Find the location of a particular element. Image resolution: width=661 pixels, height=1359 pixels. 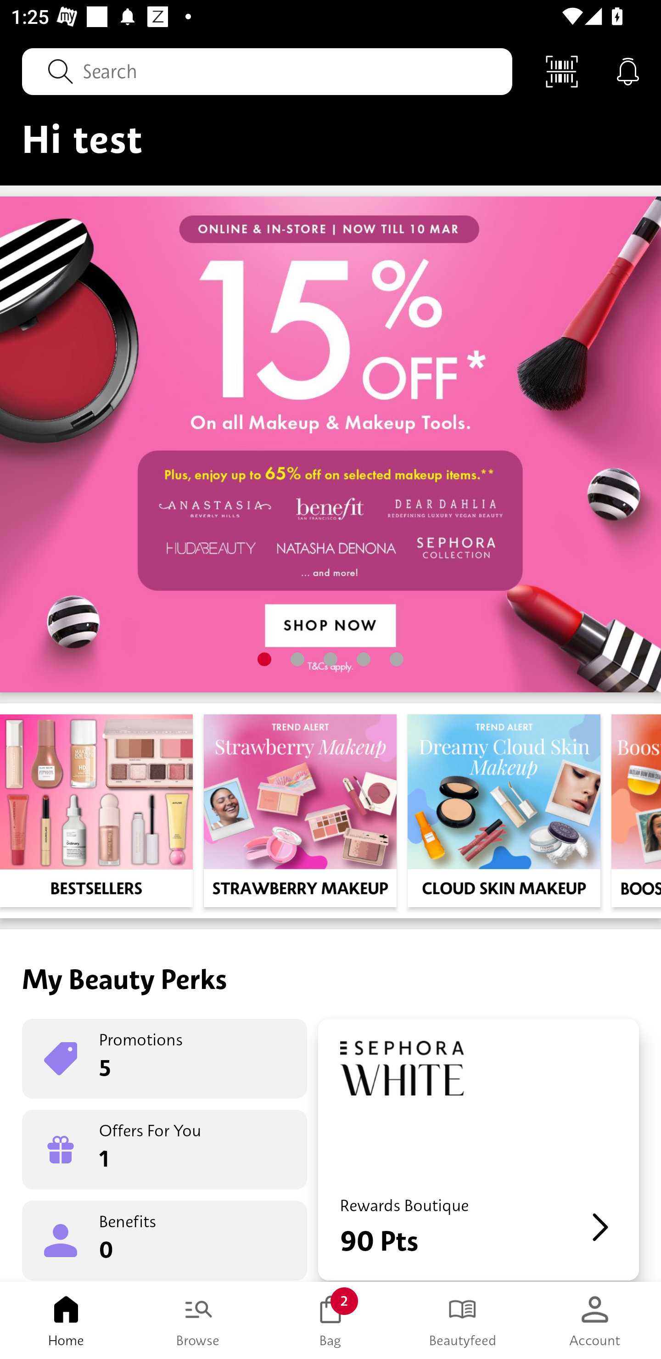

Beautyfeed is located at coordinates (463, 1320).